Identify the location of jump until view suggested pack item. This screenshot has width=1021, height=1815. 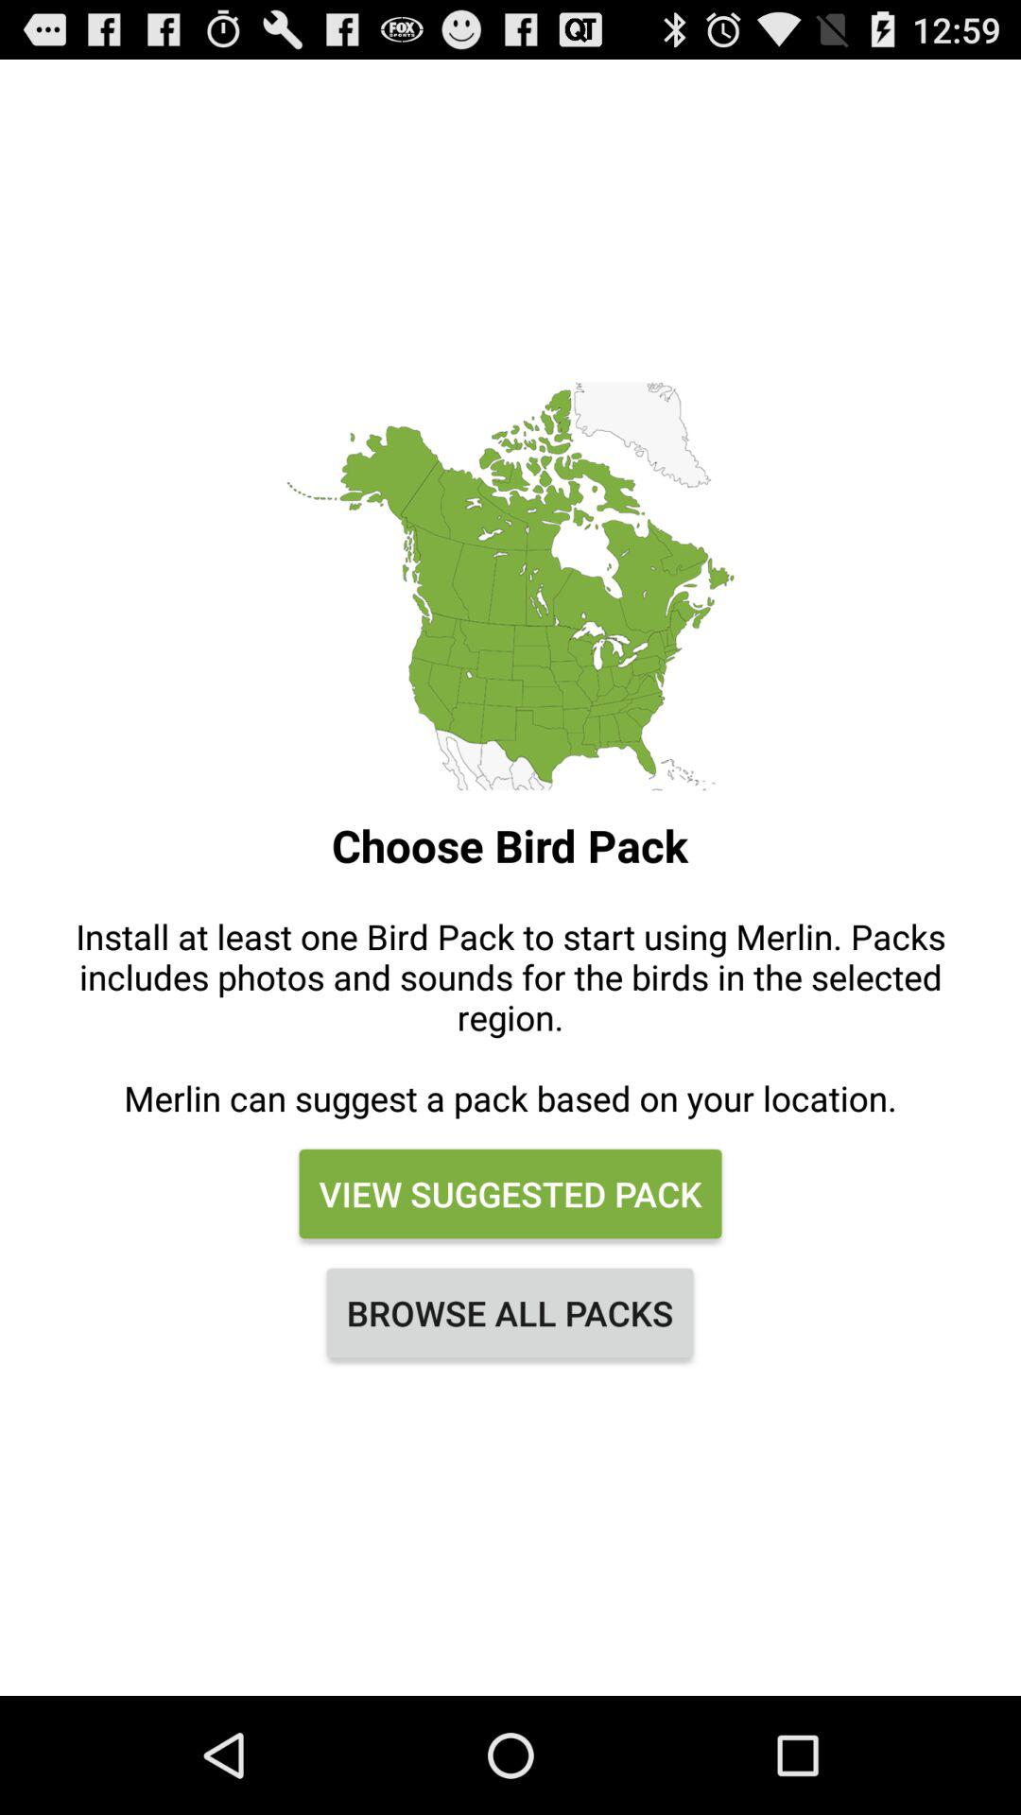
(510, 1194).